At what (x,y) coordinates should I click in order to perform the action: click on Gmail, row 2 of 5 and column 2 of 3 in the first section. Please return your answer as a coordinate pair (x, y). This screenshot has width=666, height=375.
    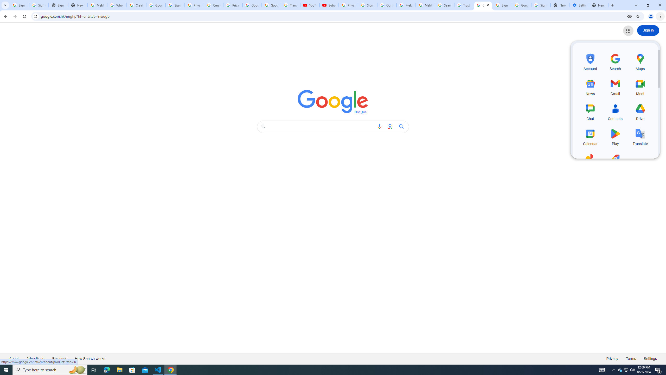
    Looking at the image, I should click on (615, 86).